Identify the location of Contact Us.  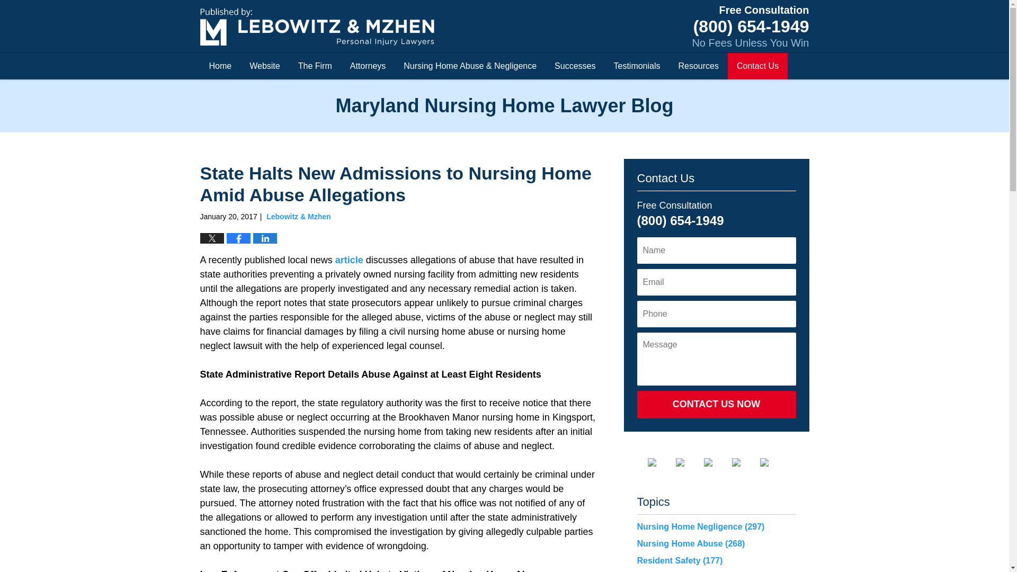
(757, 66).